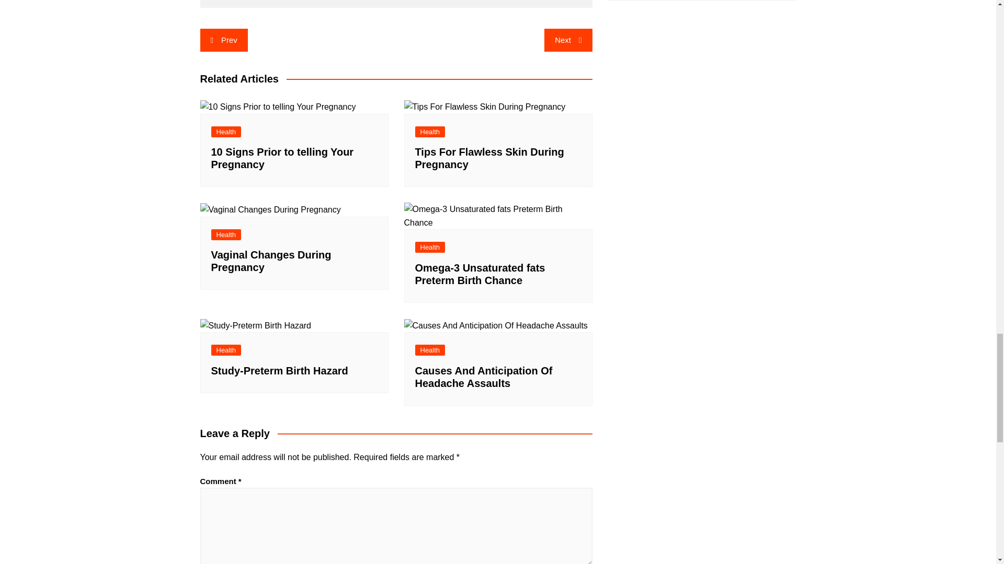 Image resolution: width=1004 pixels, height=564 pixels. I want to click on Next, so click(568, 40).